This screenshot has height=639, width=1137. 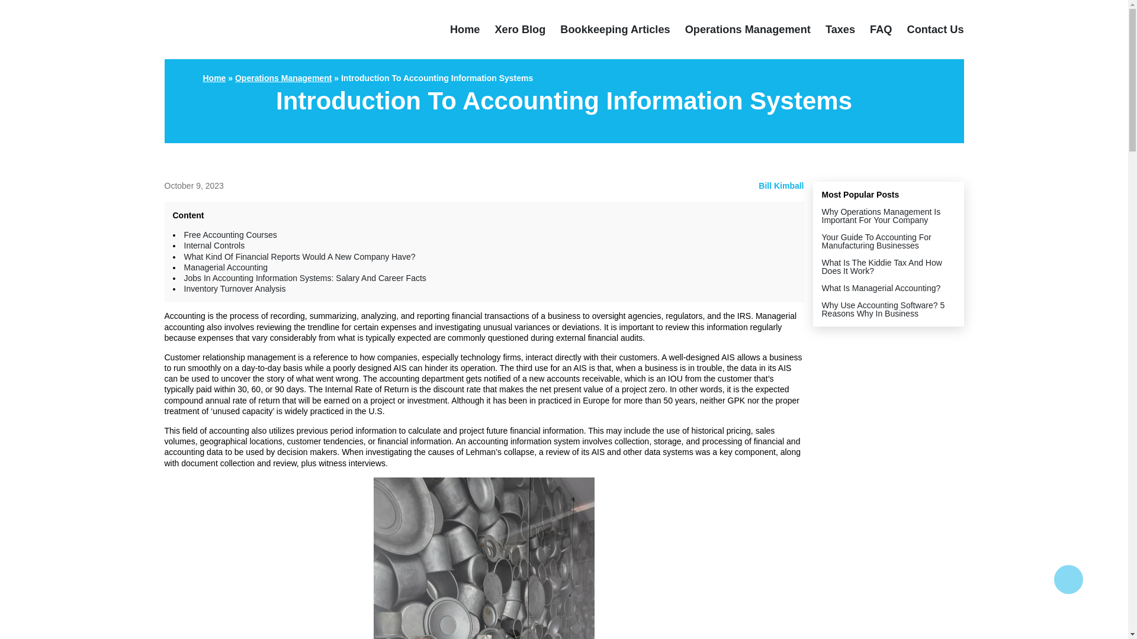 I want to click on Home, so click(x=213, y=78).